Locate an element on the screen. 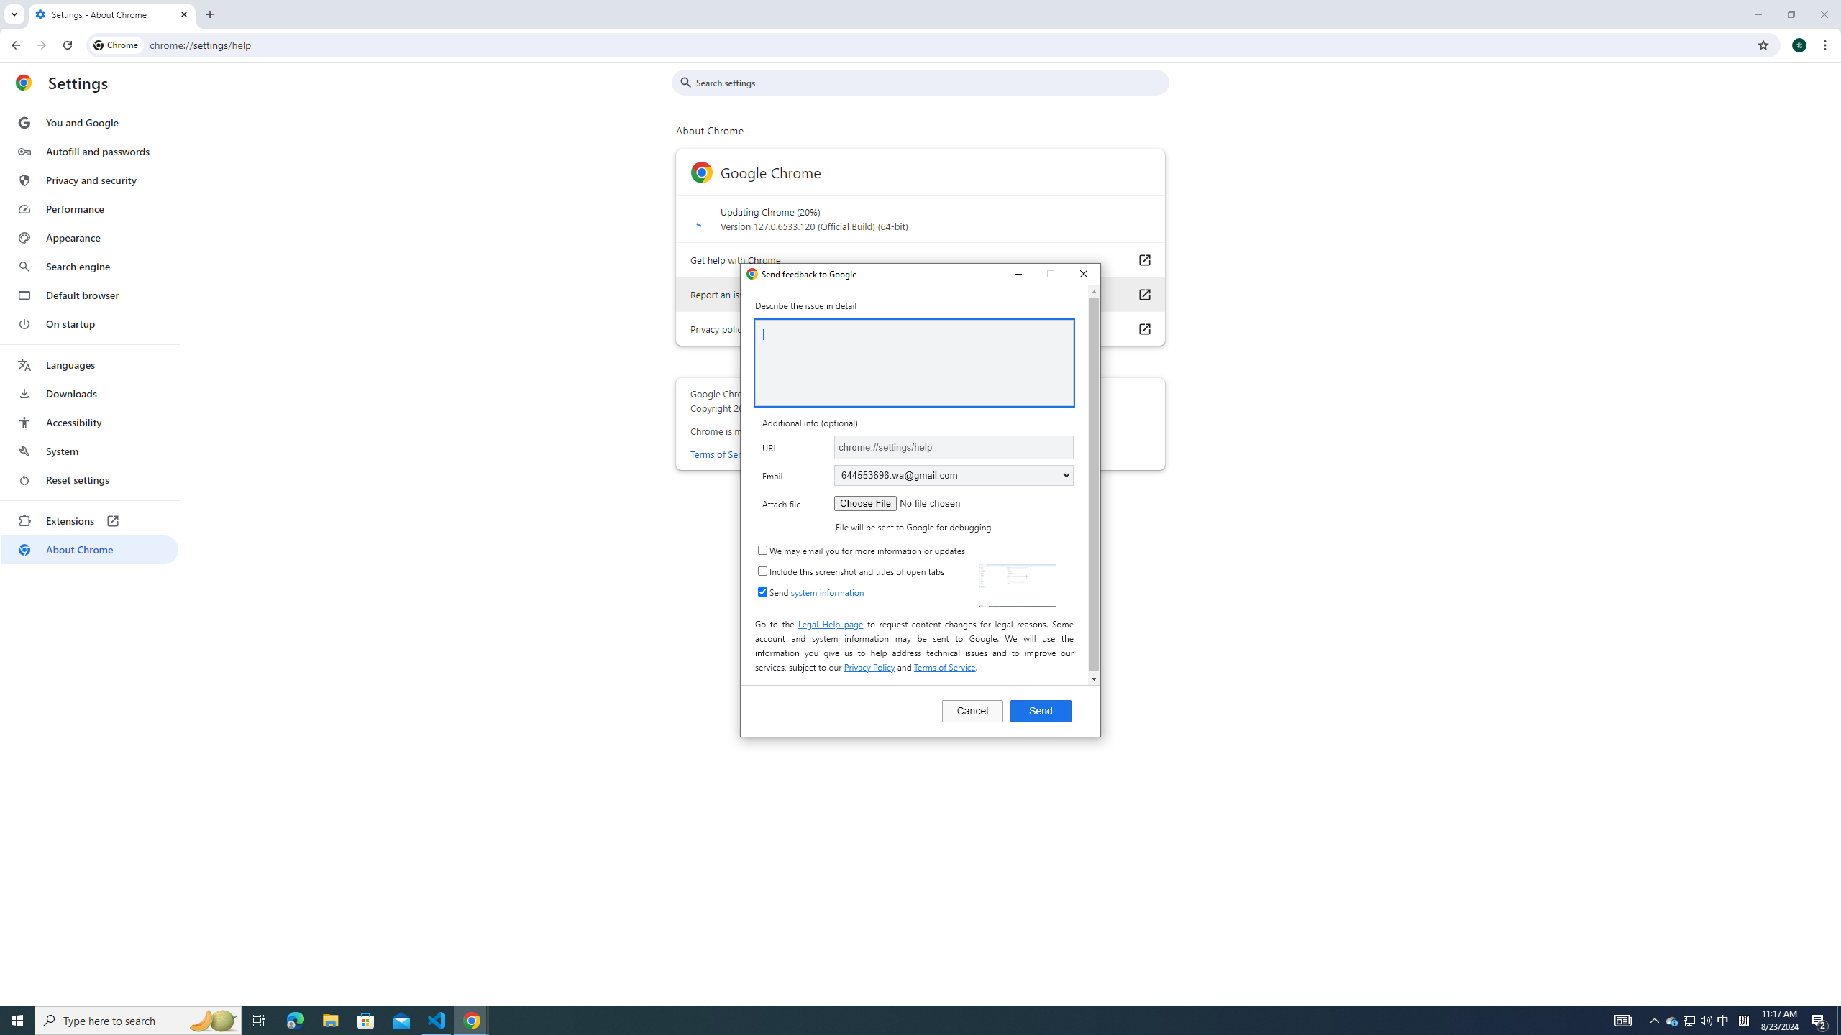 The width and height of the screenshot is (1841, 1035). Show desktop is located at coordinates (1839, 1021).